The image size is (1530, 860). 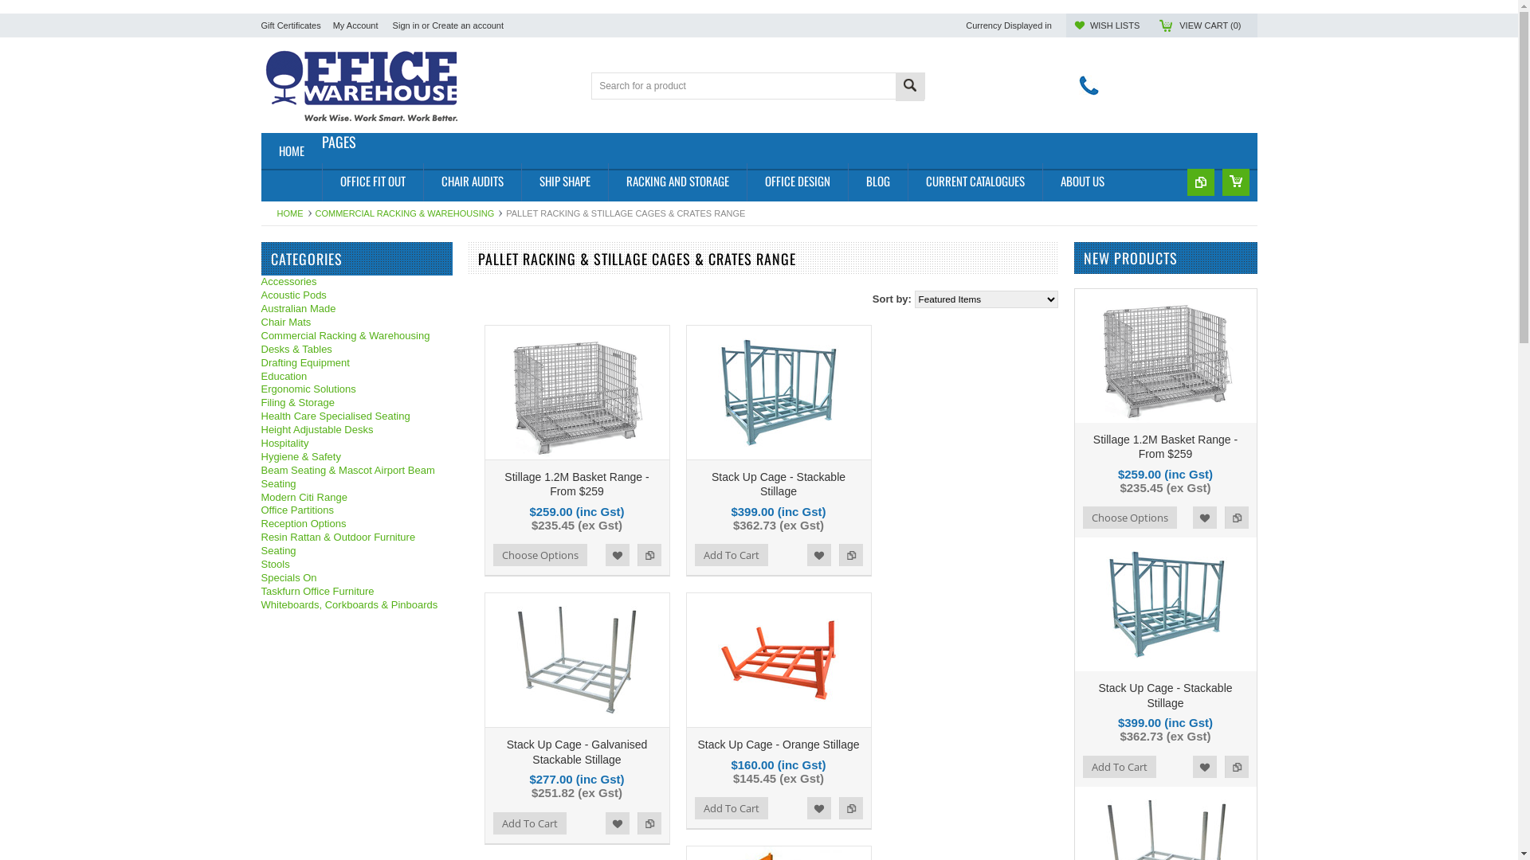 I want to click on Add To Cart, so click(x=1119, y=767).